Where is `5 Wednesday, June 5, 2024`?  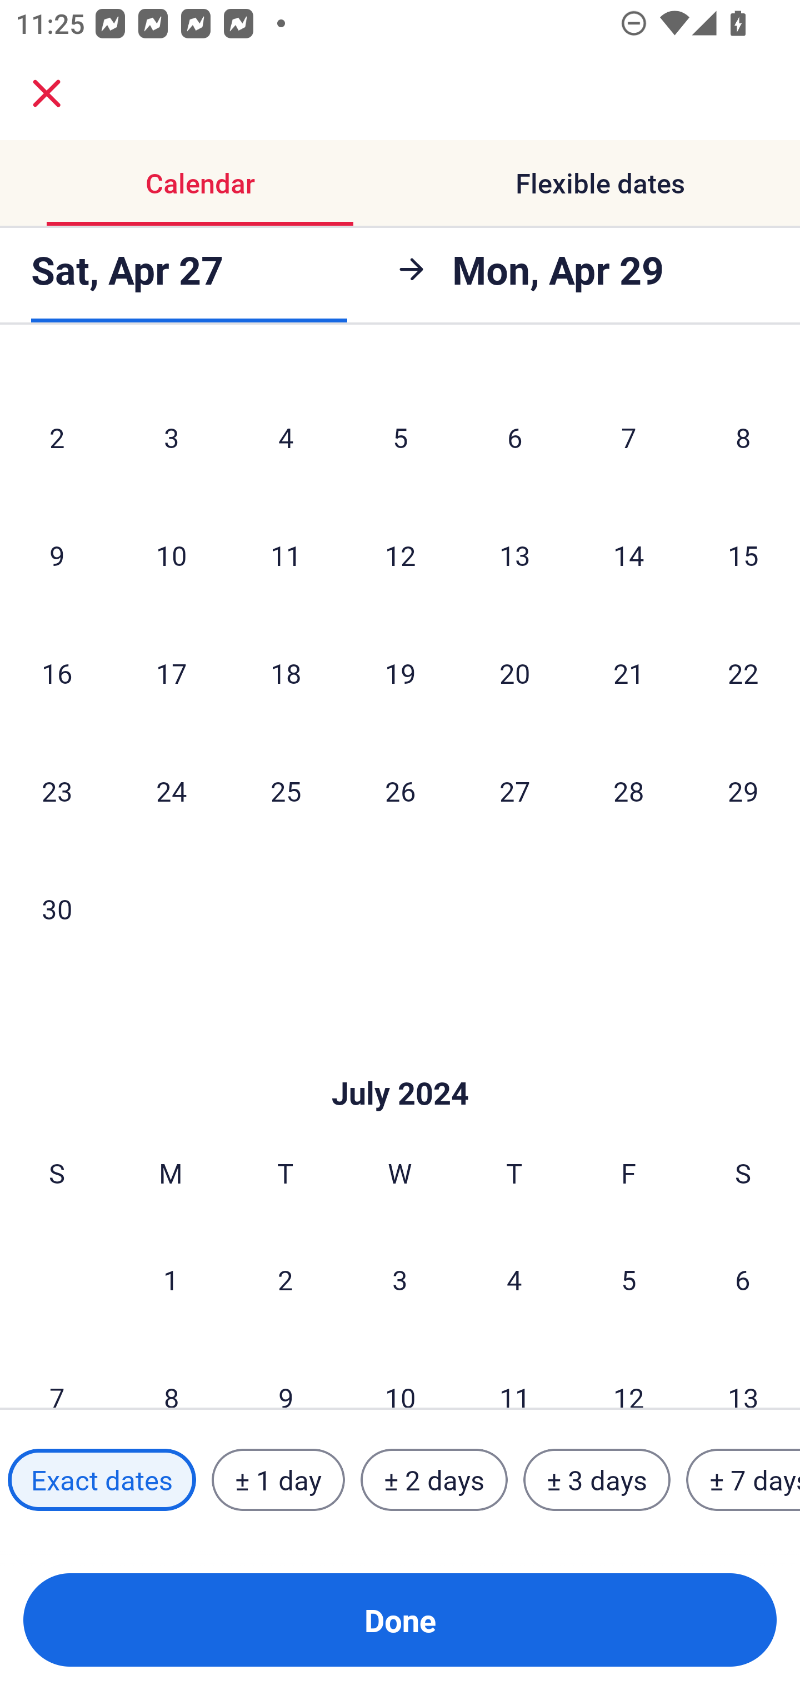
5 Wednesday, June 5, 2024 is located at coordinates (400, 437).